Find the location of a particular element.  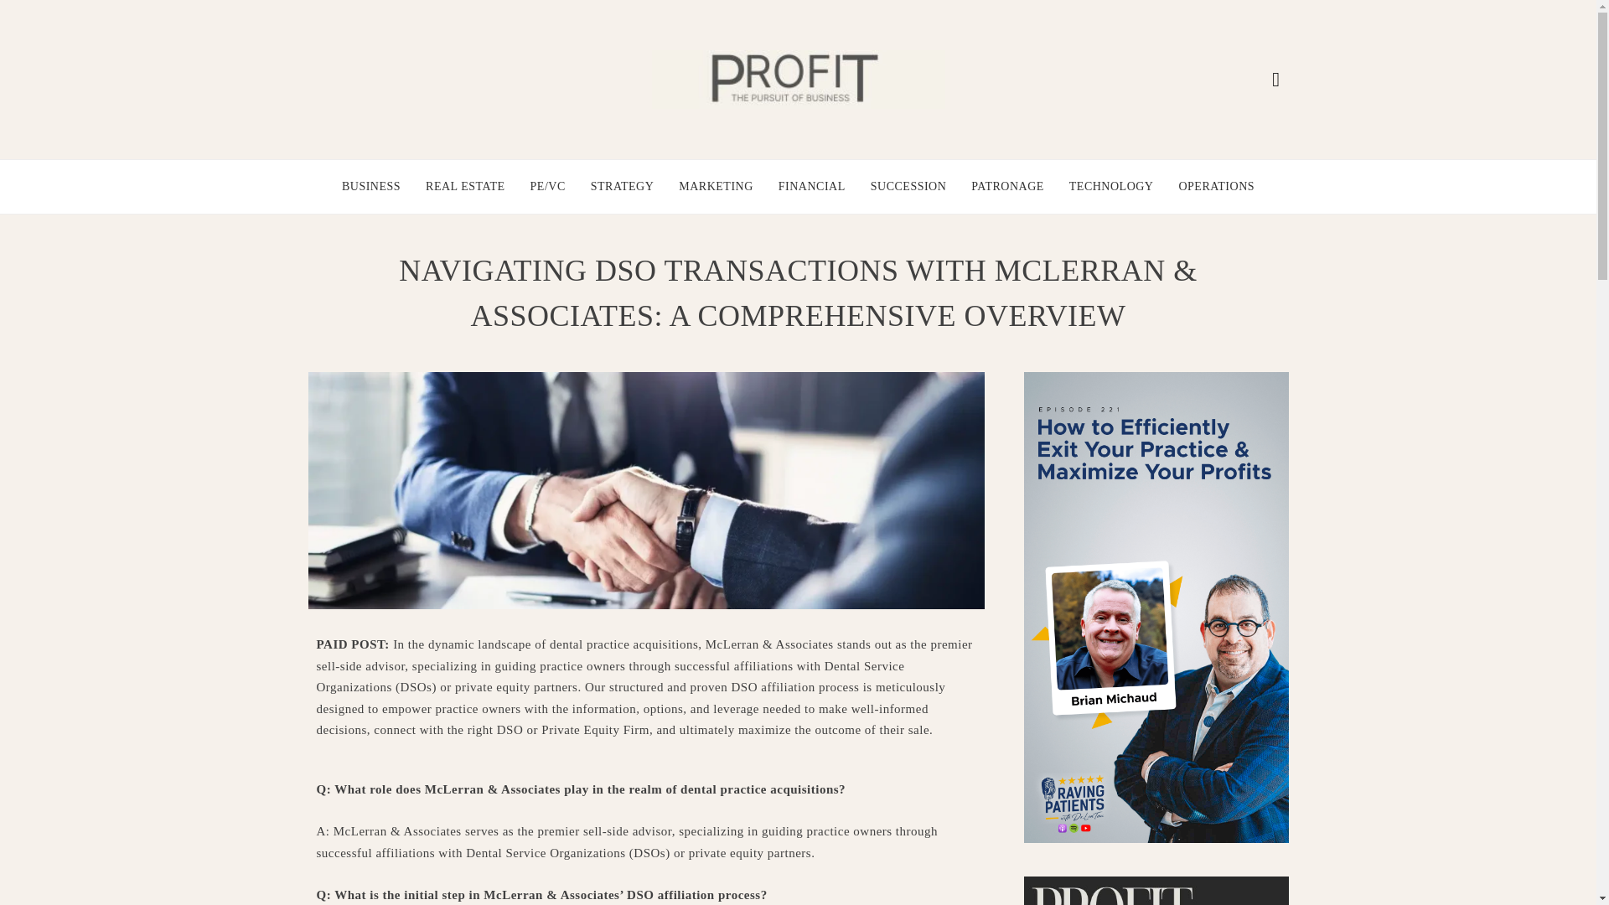

TECHNOLOGY is located at coordinates (1111, 186).